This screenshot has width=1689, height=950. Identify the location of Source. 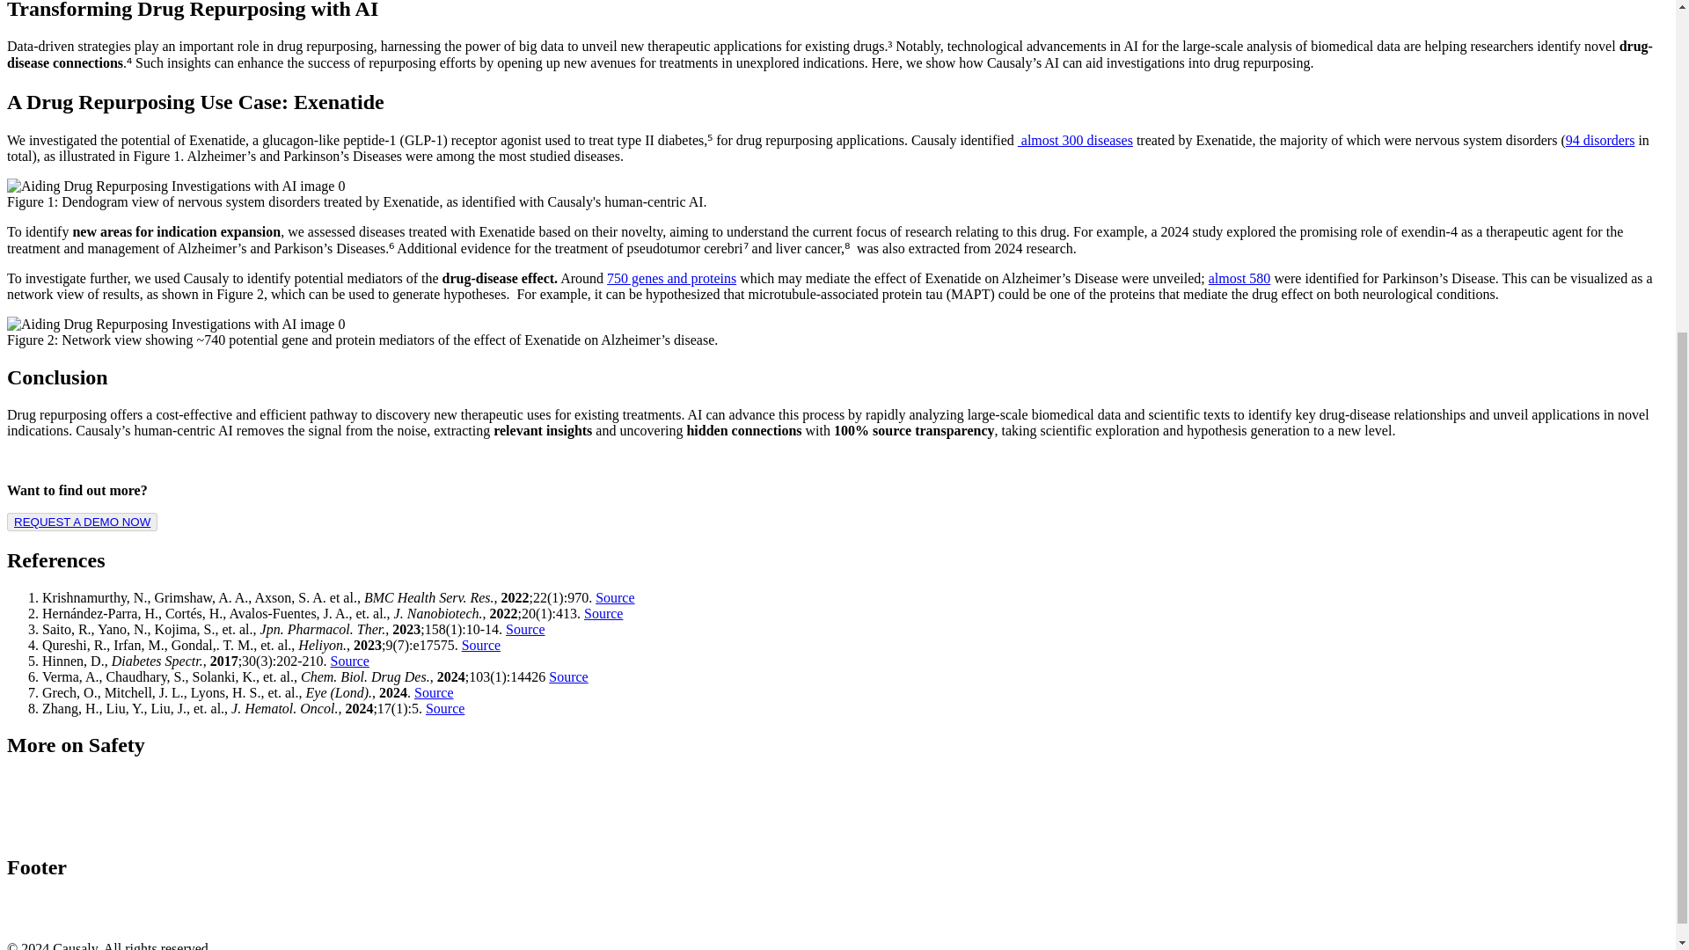
(445, 709).